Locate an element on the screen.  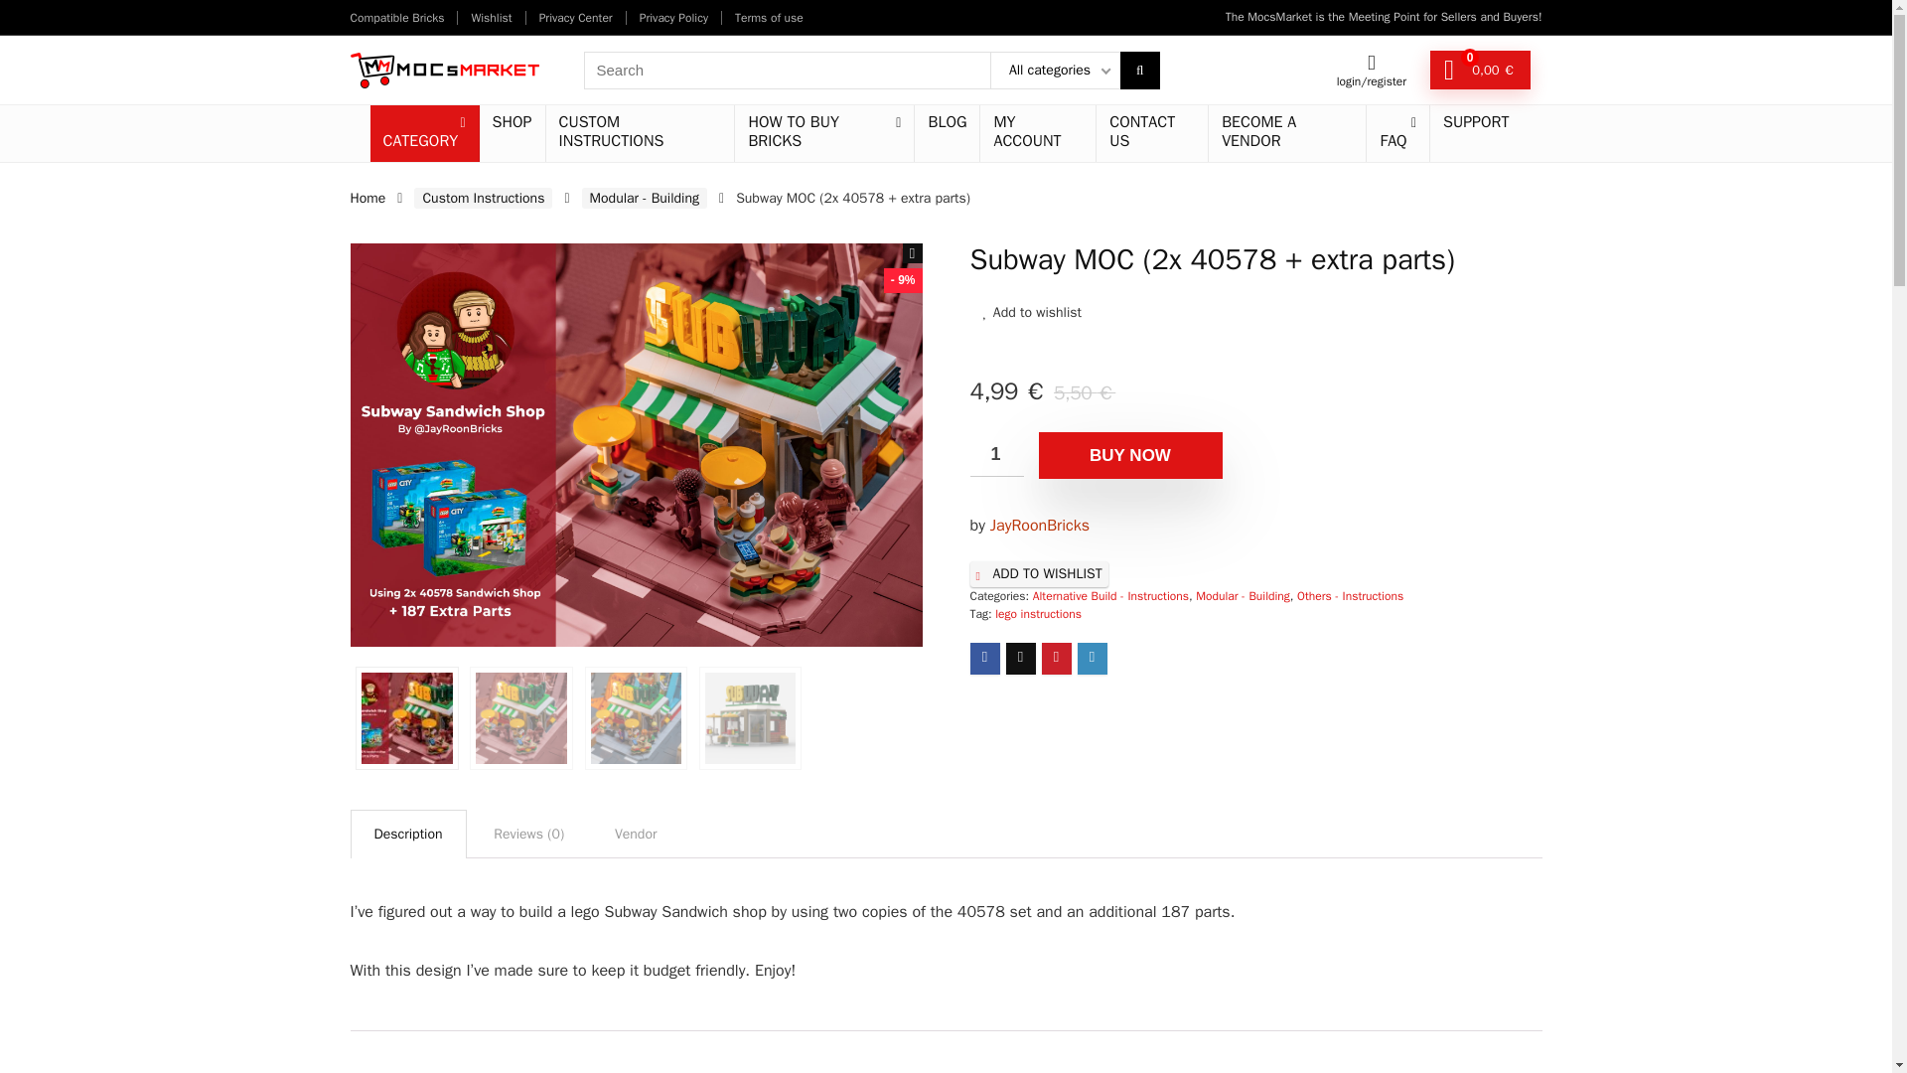
Terms of use is located at coordinates (769, 17).